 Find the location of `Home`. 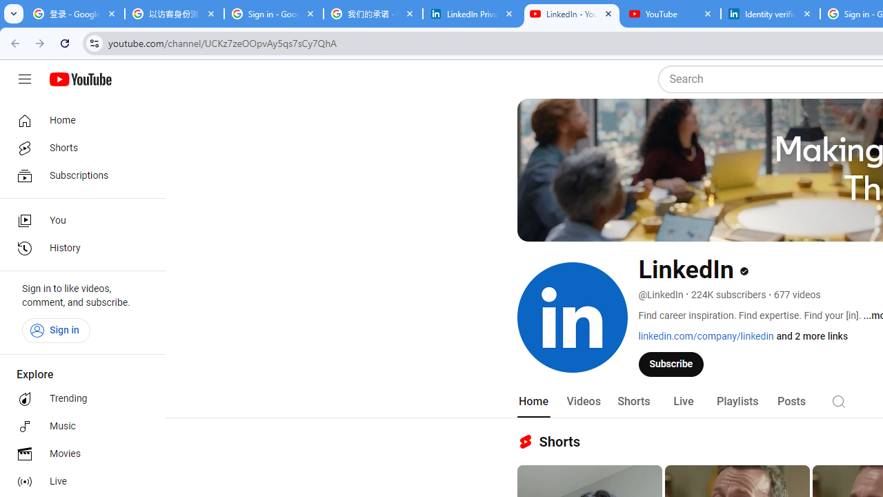

Home is located at coordinates (79, 120).